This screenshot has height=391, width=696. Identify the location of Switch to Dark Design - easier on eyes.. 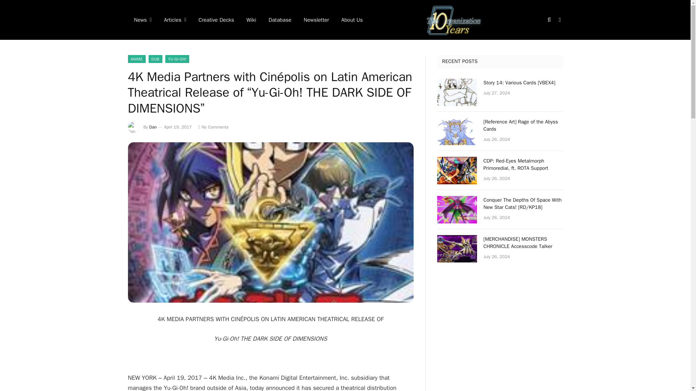
(559, 20).